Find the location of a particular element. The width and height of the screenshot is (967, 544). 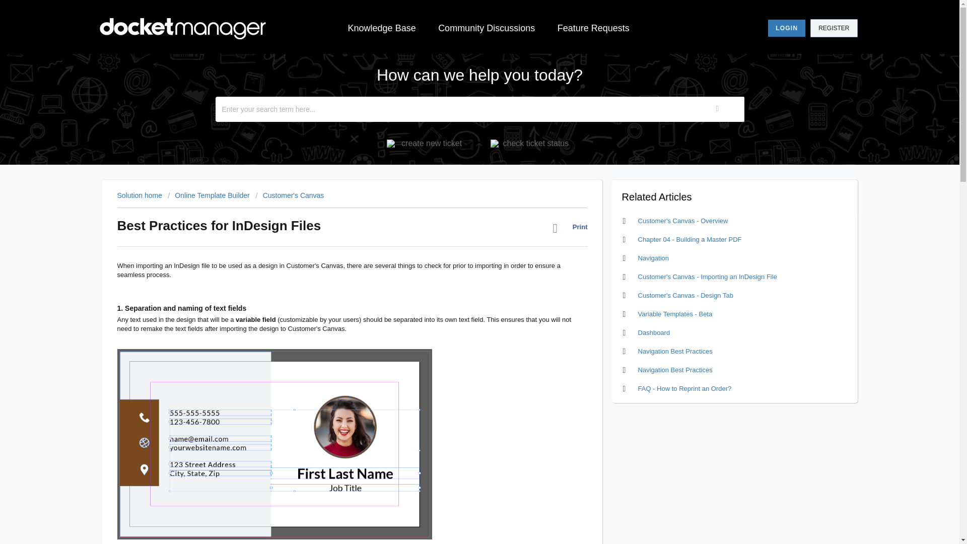

Dashboard is located at coordinates (654, 332).